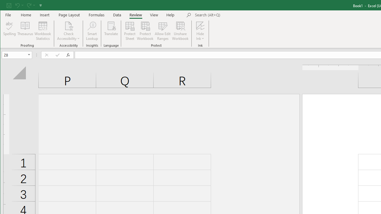 Image resolution: width=381 pixels, height=214 pixels. Describe the element at coordinates (43, 31) in the screenshot. I see `Workbook Statistics` at that location.